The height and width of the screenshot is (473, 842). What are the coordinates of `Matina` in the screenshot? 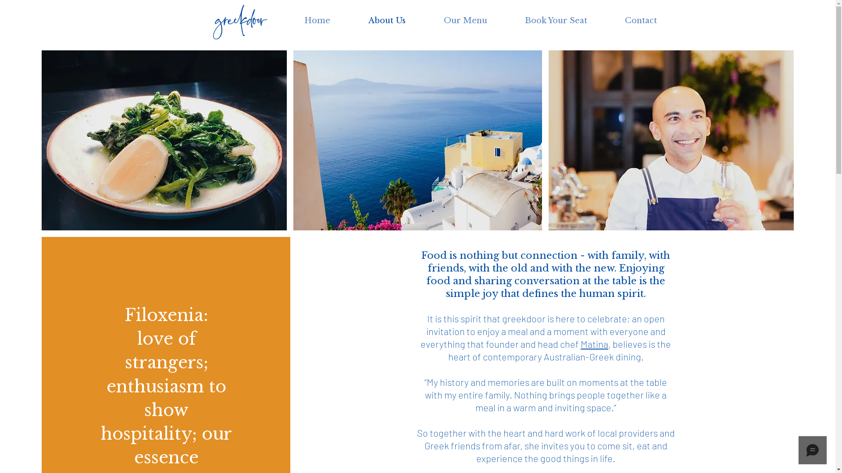 It's located at (595, 344).